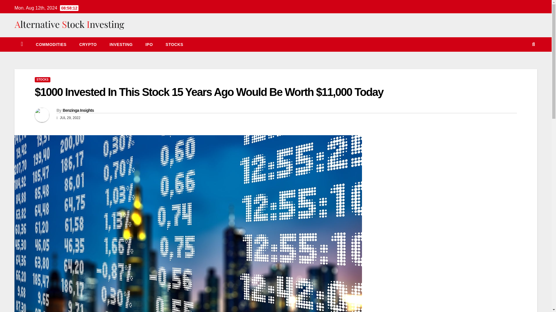 The image size is (556, 312). What do you see at coordinates (51, 44) in the screenshot?
I see `COMMODITIES` at bounding box center [51, 44].